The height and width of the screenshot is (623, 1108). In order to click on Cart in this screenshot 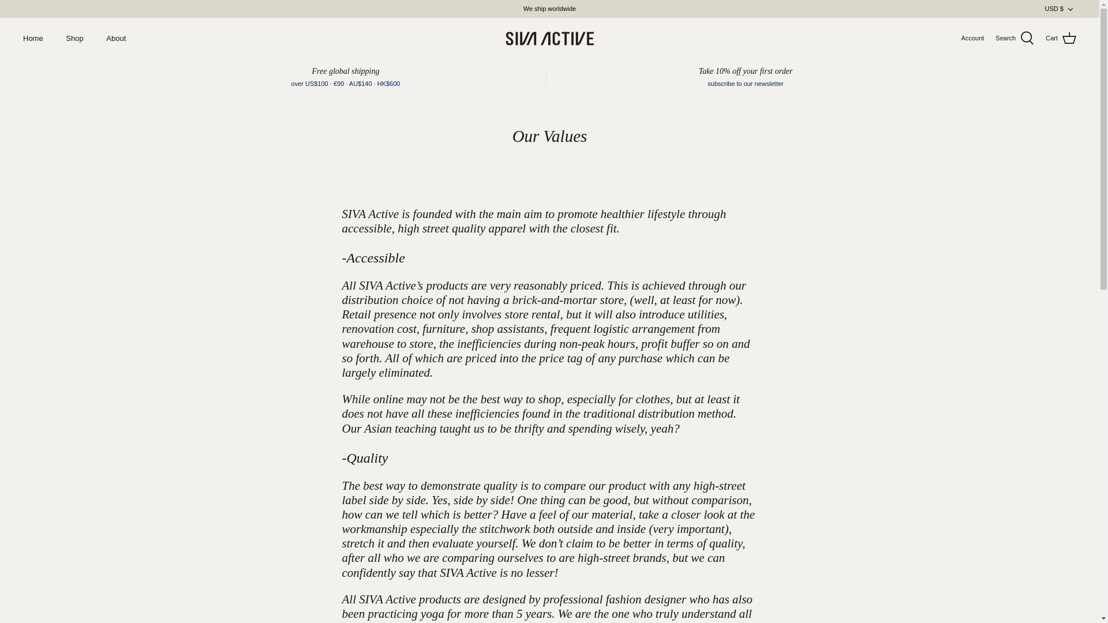, I will do `click(1061, 38)`.